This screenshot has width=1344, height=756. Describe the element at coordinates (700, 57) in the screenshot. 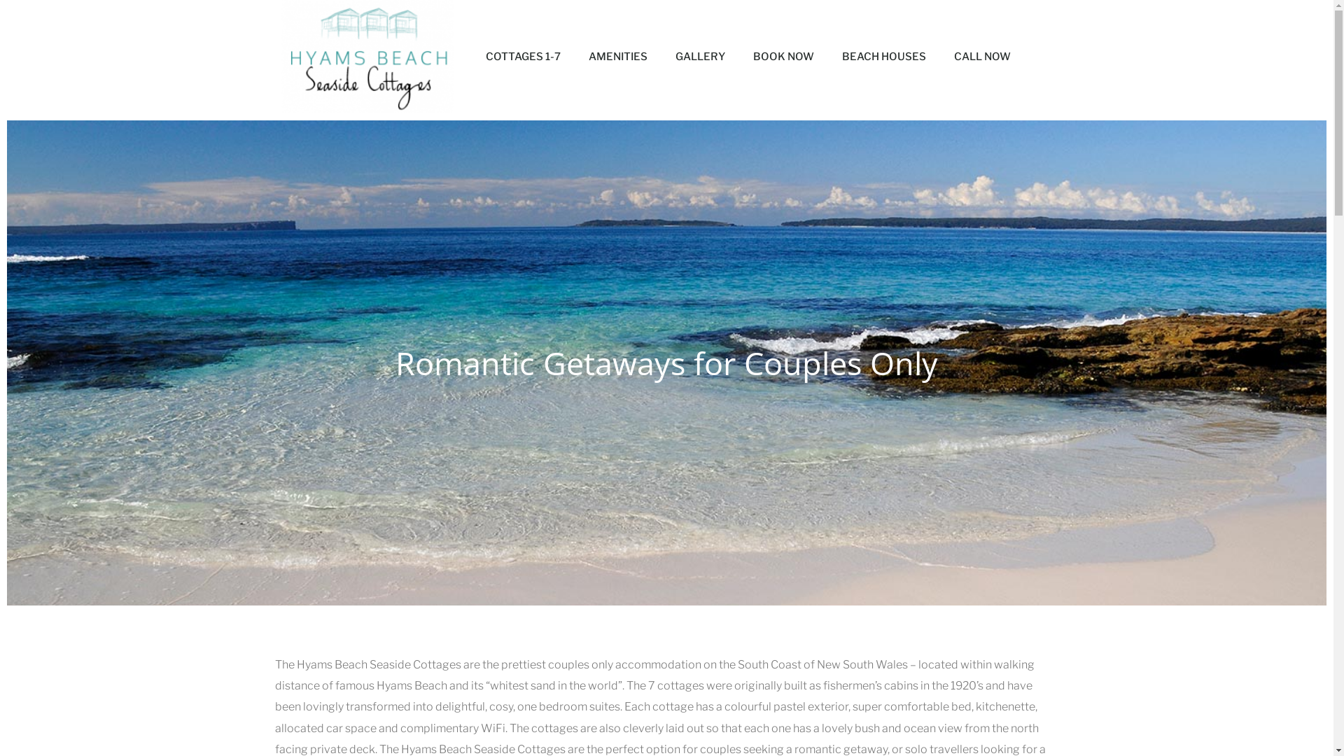

I see `GALLERY` at that location.